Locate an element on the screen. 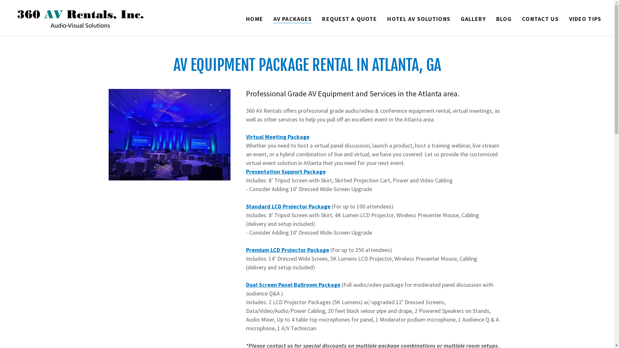 The image size is (619, 348). BLOG is located at coordinates (504, 19).